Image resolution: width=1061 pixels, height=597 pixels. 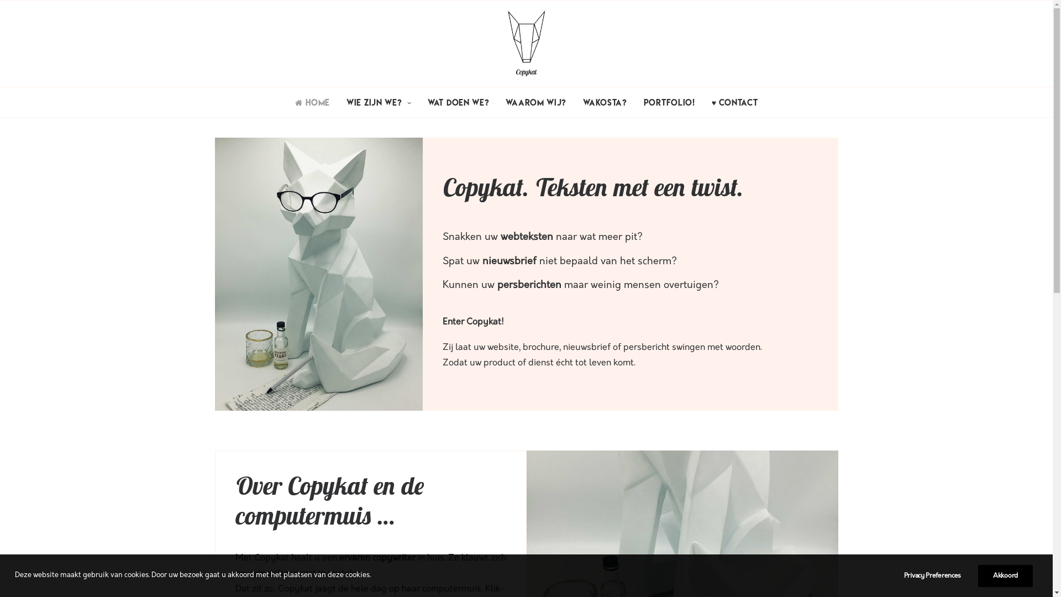 What do you see at coordinates (1006, 576) in the screenshot?
I see `Akkoord` at bounding box center [1006, 576].